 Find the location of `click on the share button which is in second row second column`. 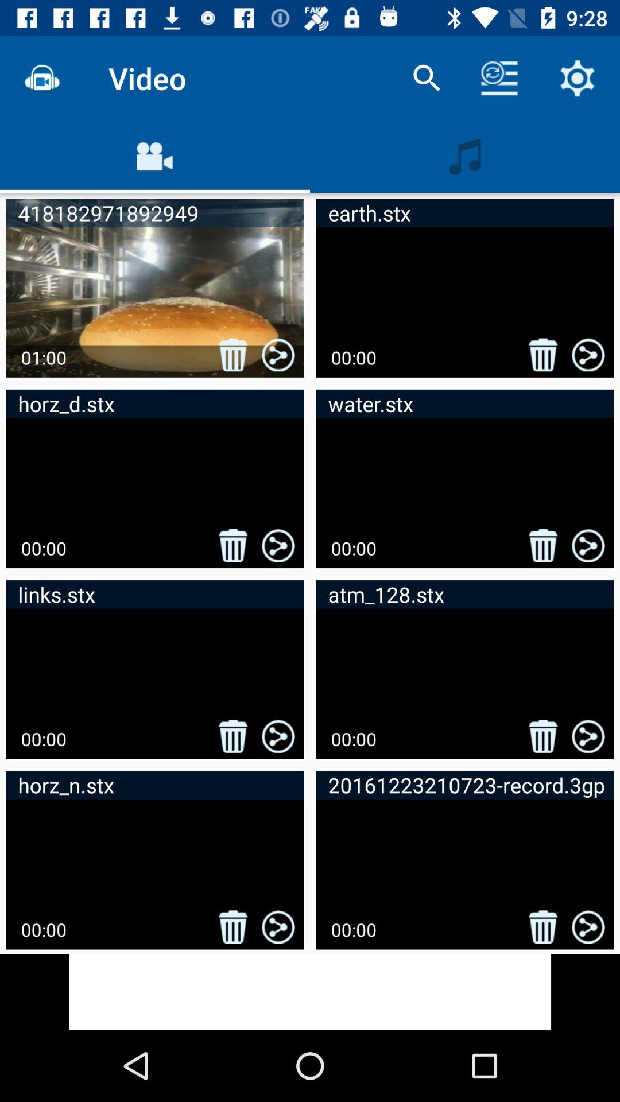

click on the share button which is in second row second column is located at coordinates (588, 545).